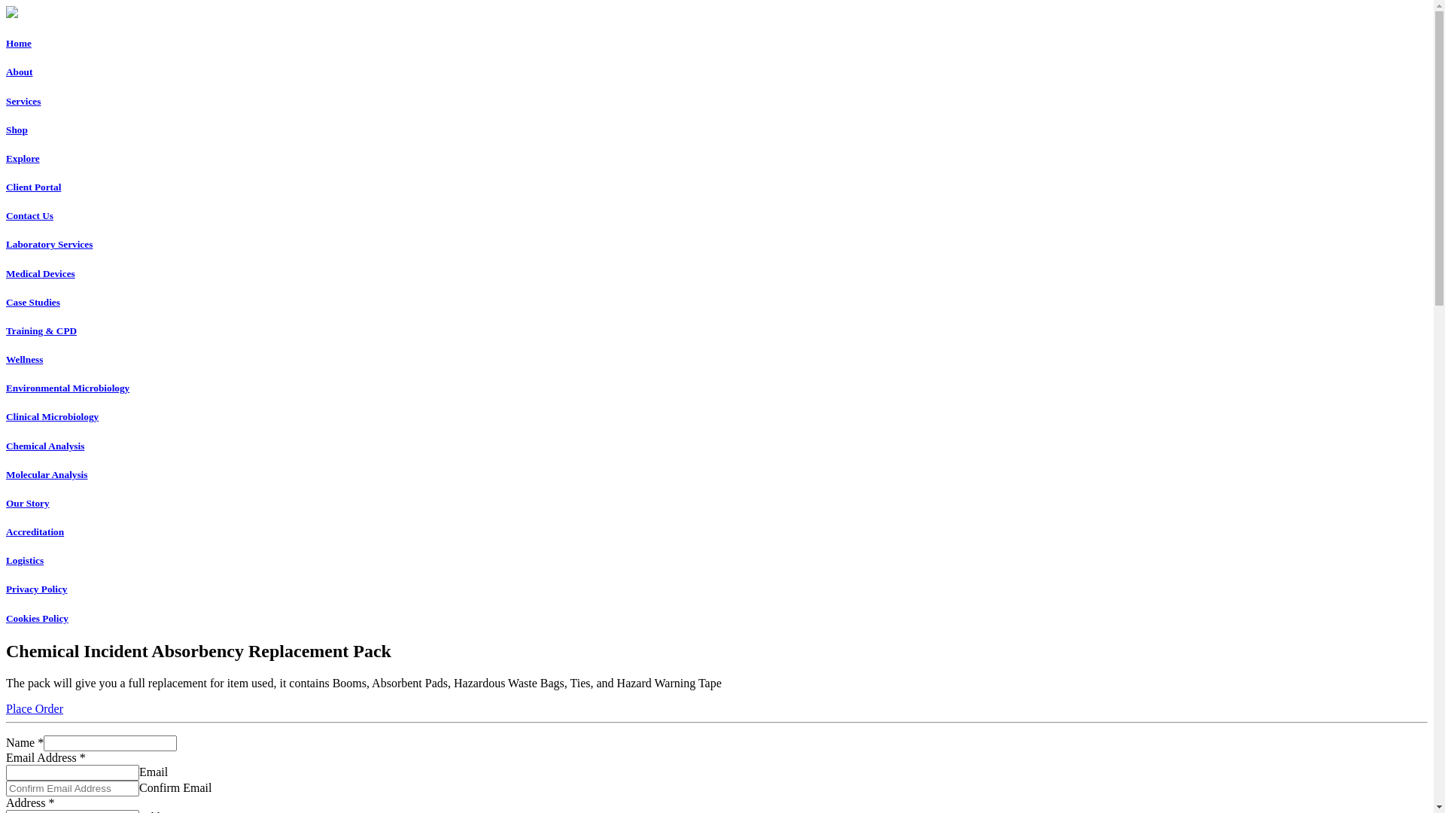 The height and width of the screenshot is (813, 1445). What do you see at coordinates (49, 244) in the screenshot?
I see `Laboratory Services` at bounding box center [49, 244].